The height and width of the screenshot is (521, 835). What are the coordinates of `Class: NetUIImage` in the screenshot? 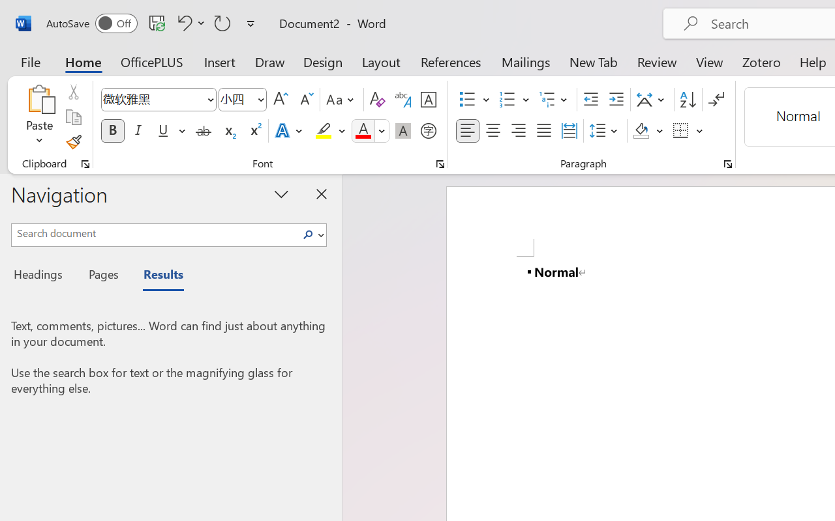 It's located at (308, 234).